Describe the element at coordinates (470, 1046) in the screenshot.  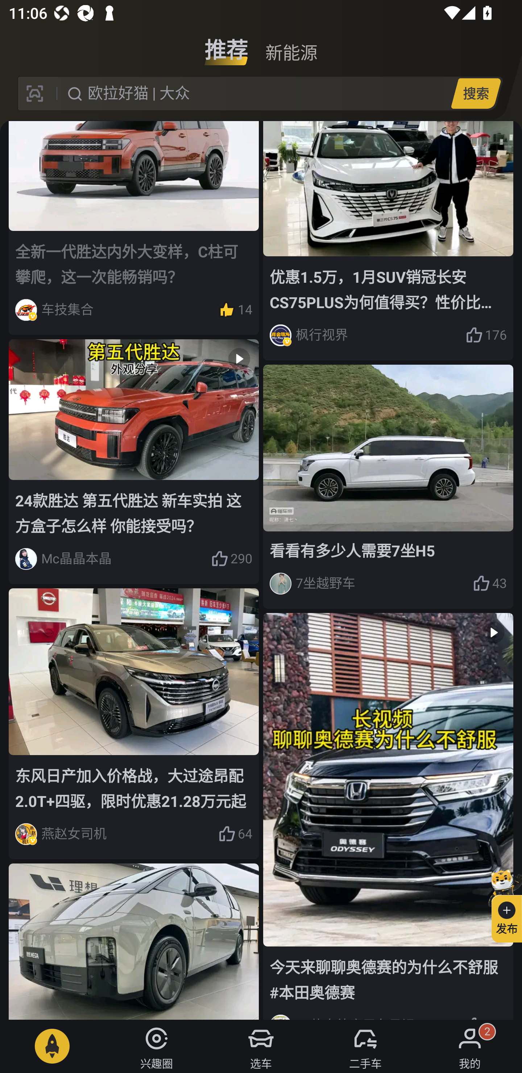
I see ` 我的` at that location.